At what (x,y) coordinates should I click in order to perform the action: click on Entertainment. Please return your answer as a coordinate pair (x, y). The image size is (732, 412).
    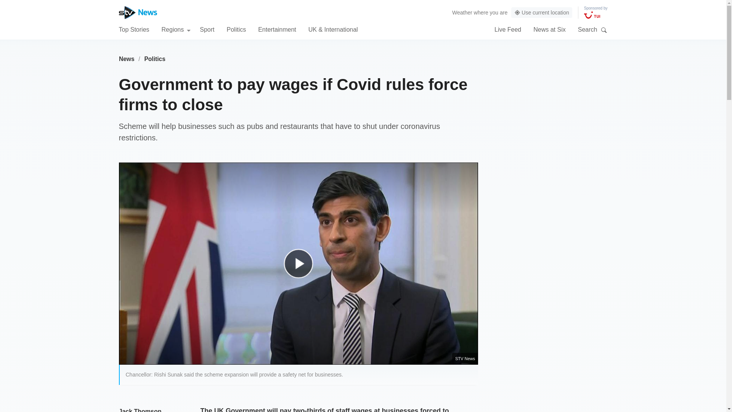
    Looking at the image, I should click on (277, 29).